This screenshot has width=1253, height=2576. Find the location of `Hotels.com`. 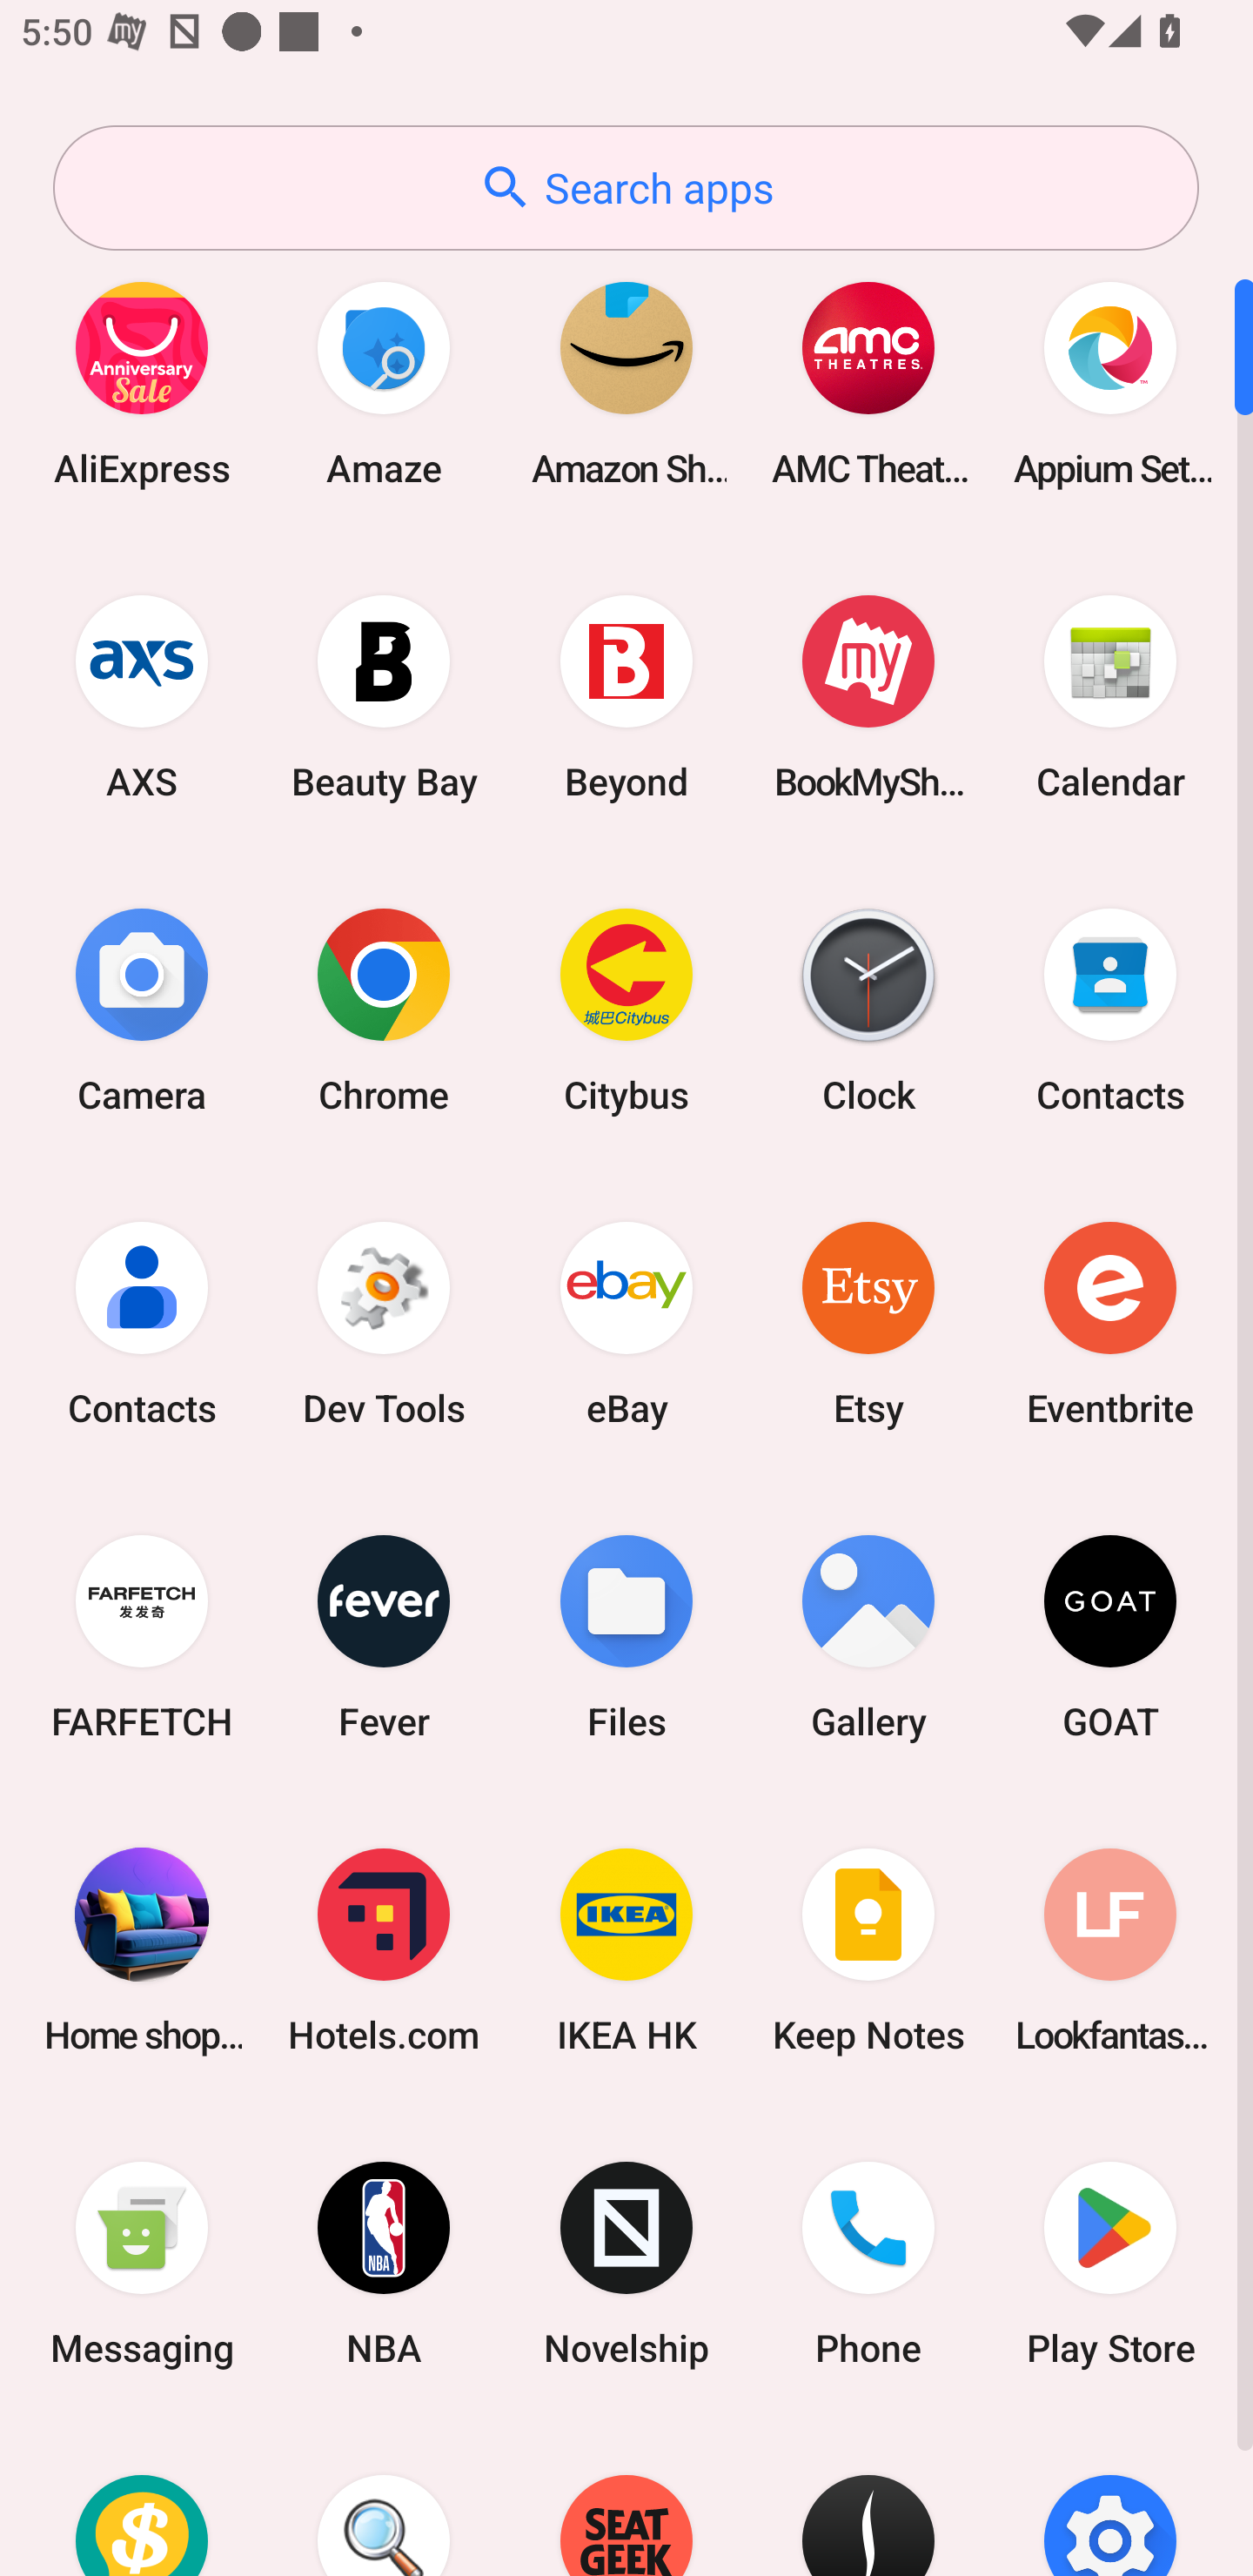

Hotels.com is located at coordinates (384, 1949).